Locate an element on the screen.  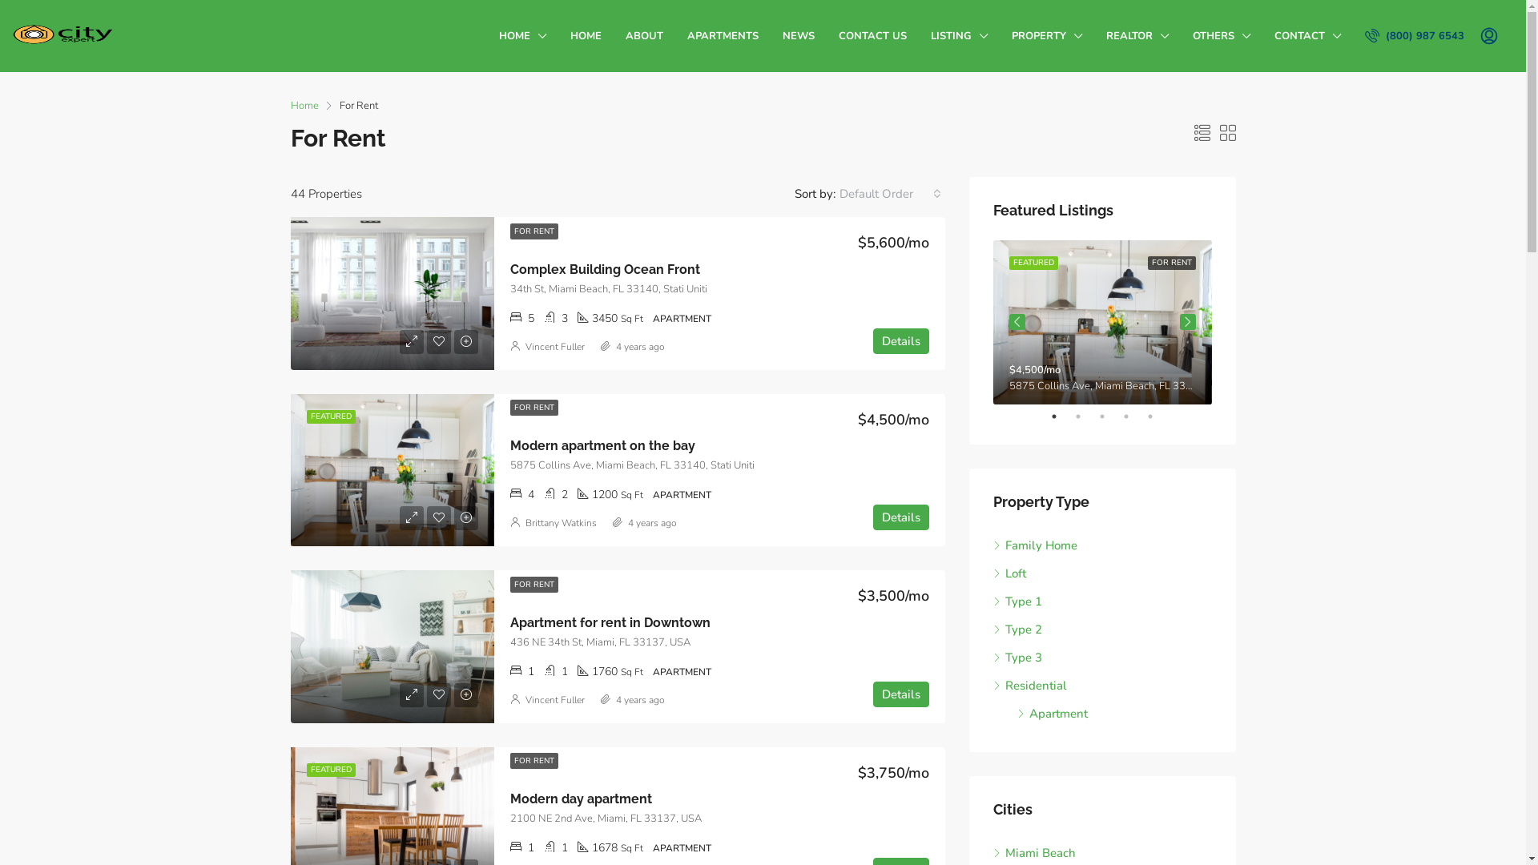
Family Home is located at coordinates (1035, 545).